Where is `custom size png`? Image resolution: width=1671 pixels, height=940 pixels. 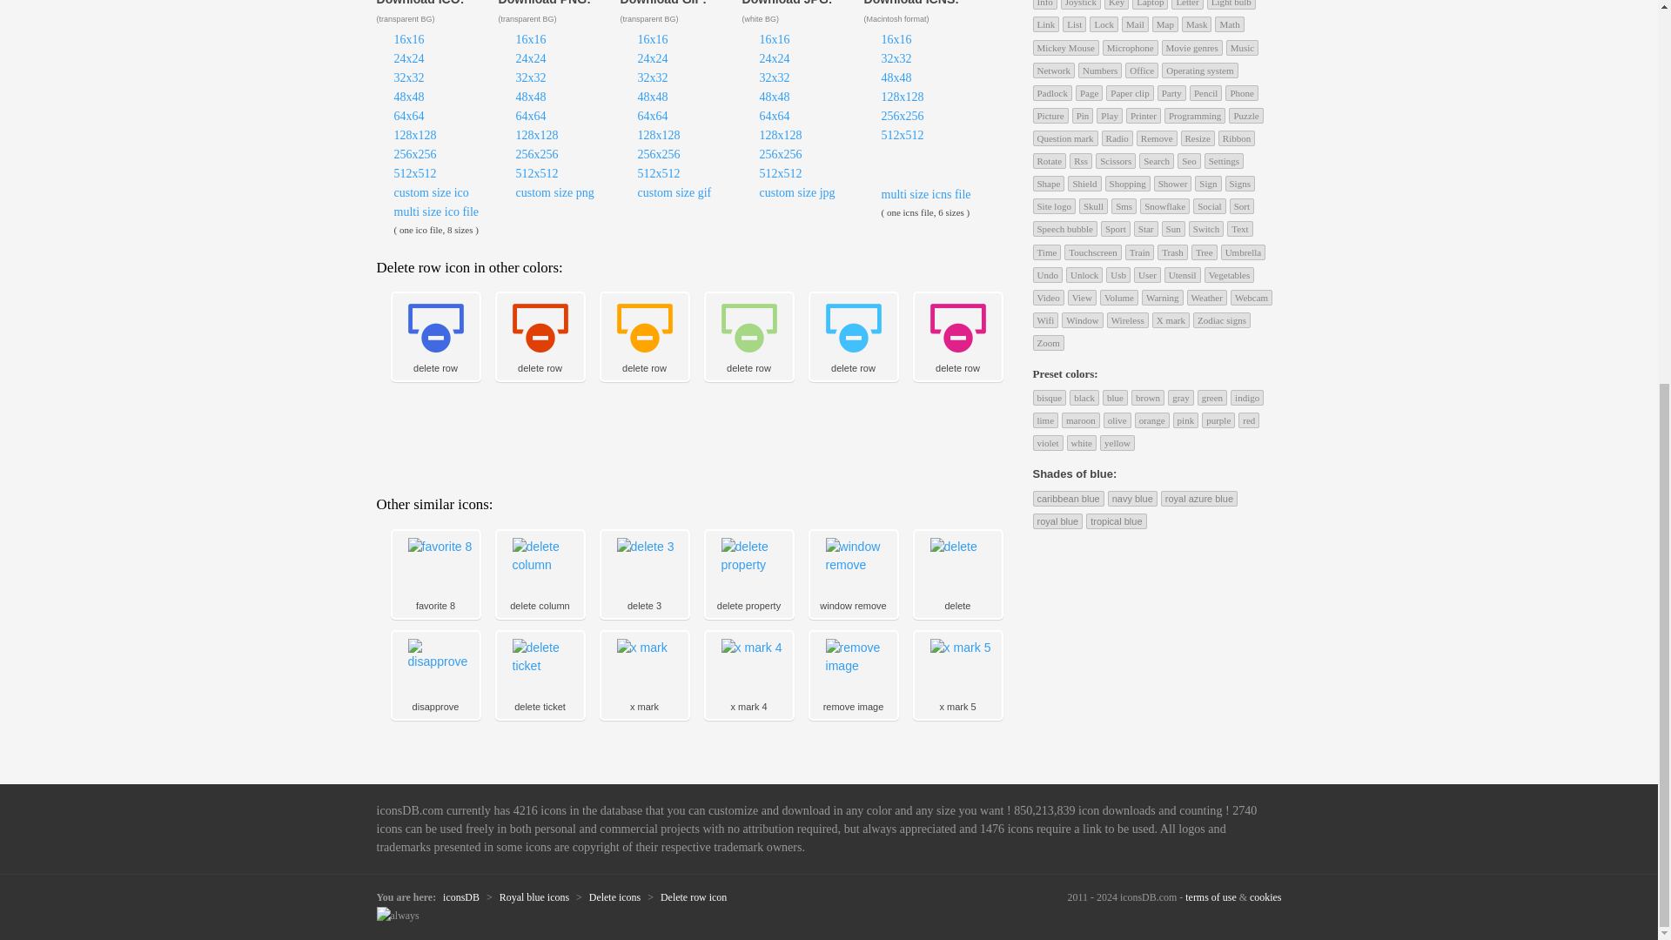 custom size png is located at coordinates (554, 191).